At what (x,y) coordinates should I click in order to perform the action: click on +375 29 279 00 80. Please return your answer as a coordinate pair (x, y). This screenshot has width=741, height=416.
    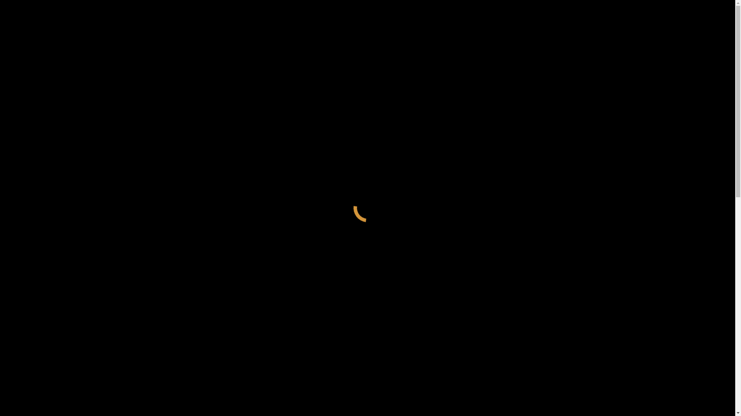
    Looking at the image, I should click on (75, 6).